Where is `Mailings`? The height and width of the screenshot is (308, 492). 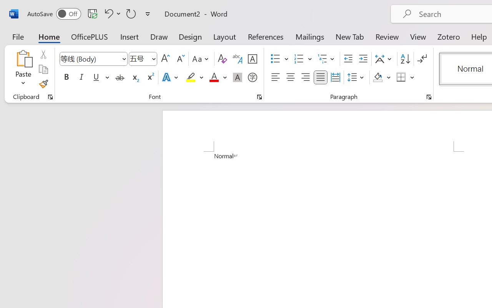
Mailings is located at coordinates (310, 36).